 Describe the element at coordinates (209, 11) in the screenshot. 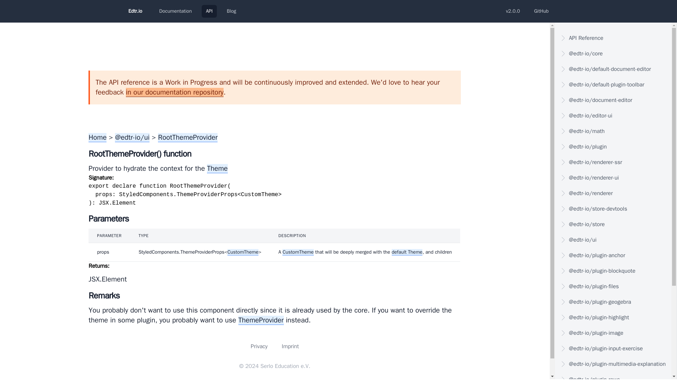

I see `API` at that location.